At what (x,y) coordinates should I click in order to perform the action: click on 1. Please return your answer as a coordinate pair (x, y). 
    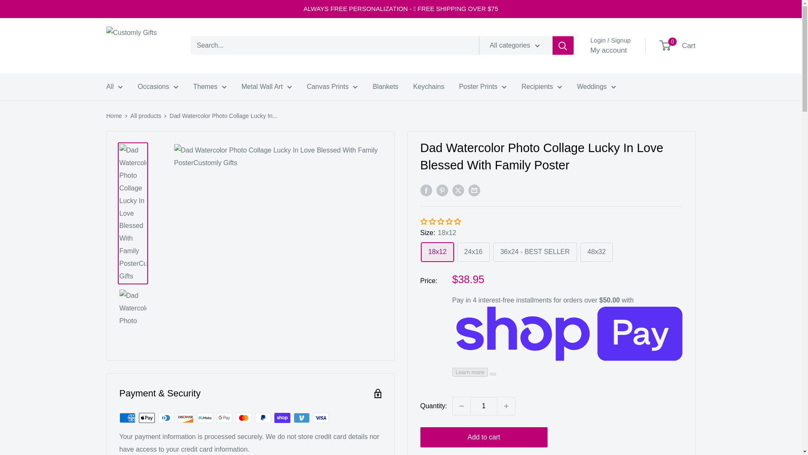
    Looking at the image, I should click on (484, 406).